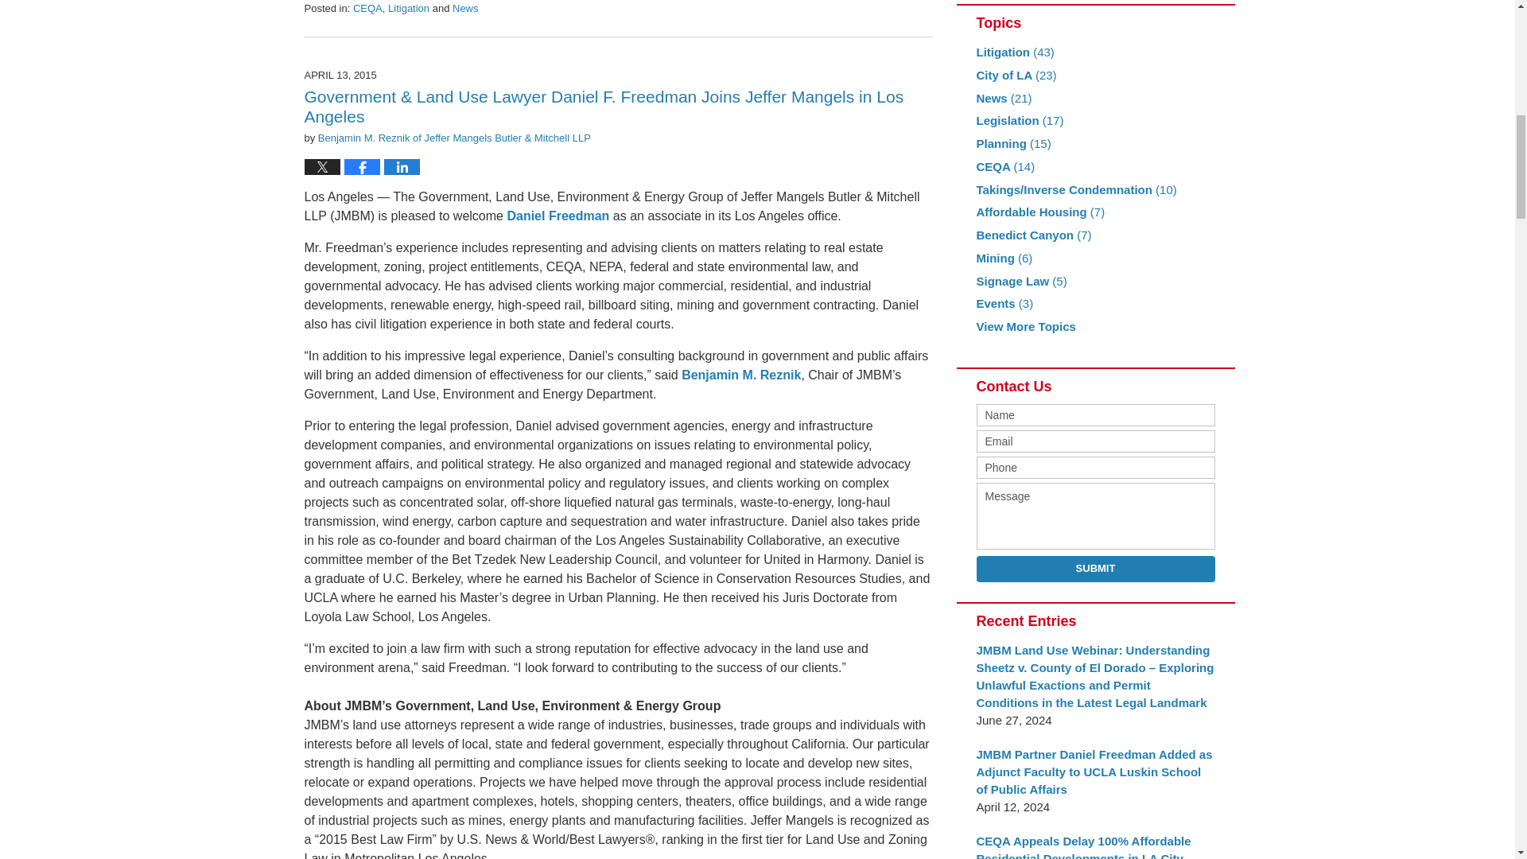 This screenshot has height=859, width=1527. I want to click on Benjamin M. Reznik, so click(740, 375).